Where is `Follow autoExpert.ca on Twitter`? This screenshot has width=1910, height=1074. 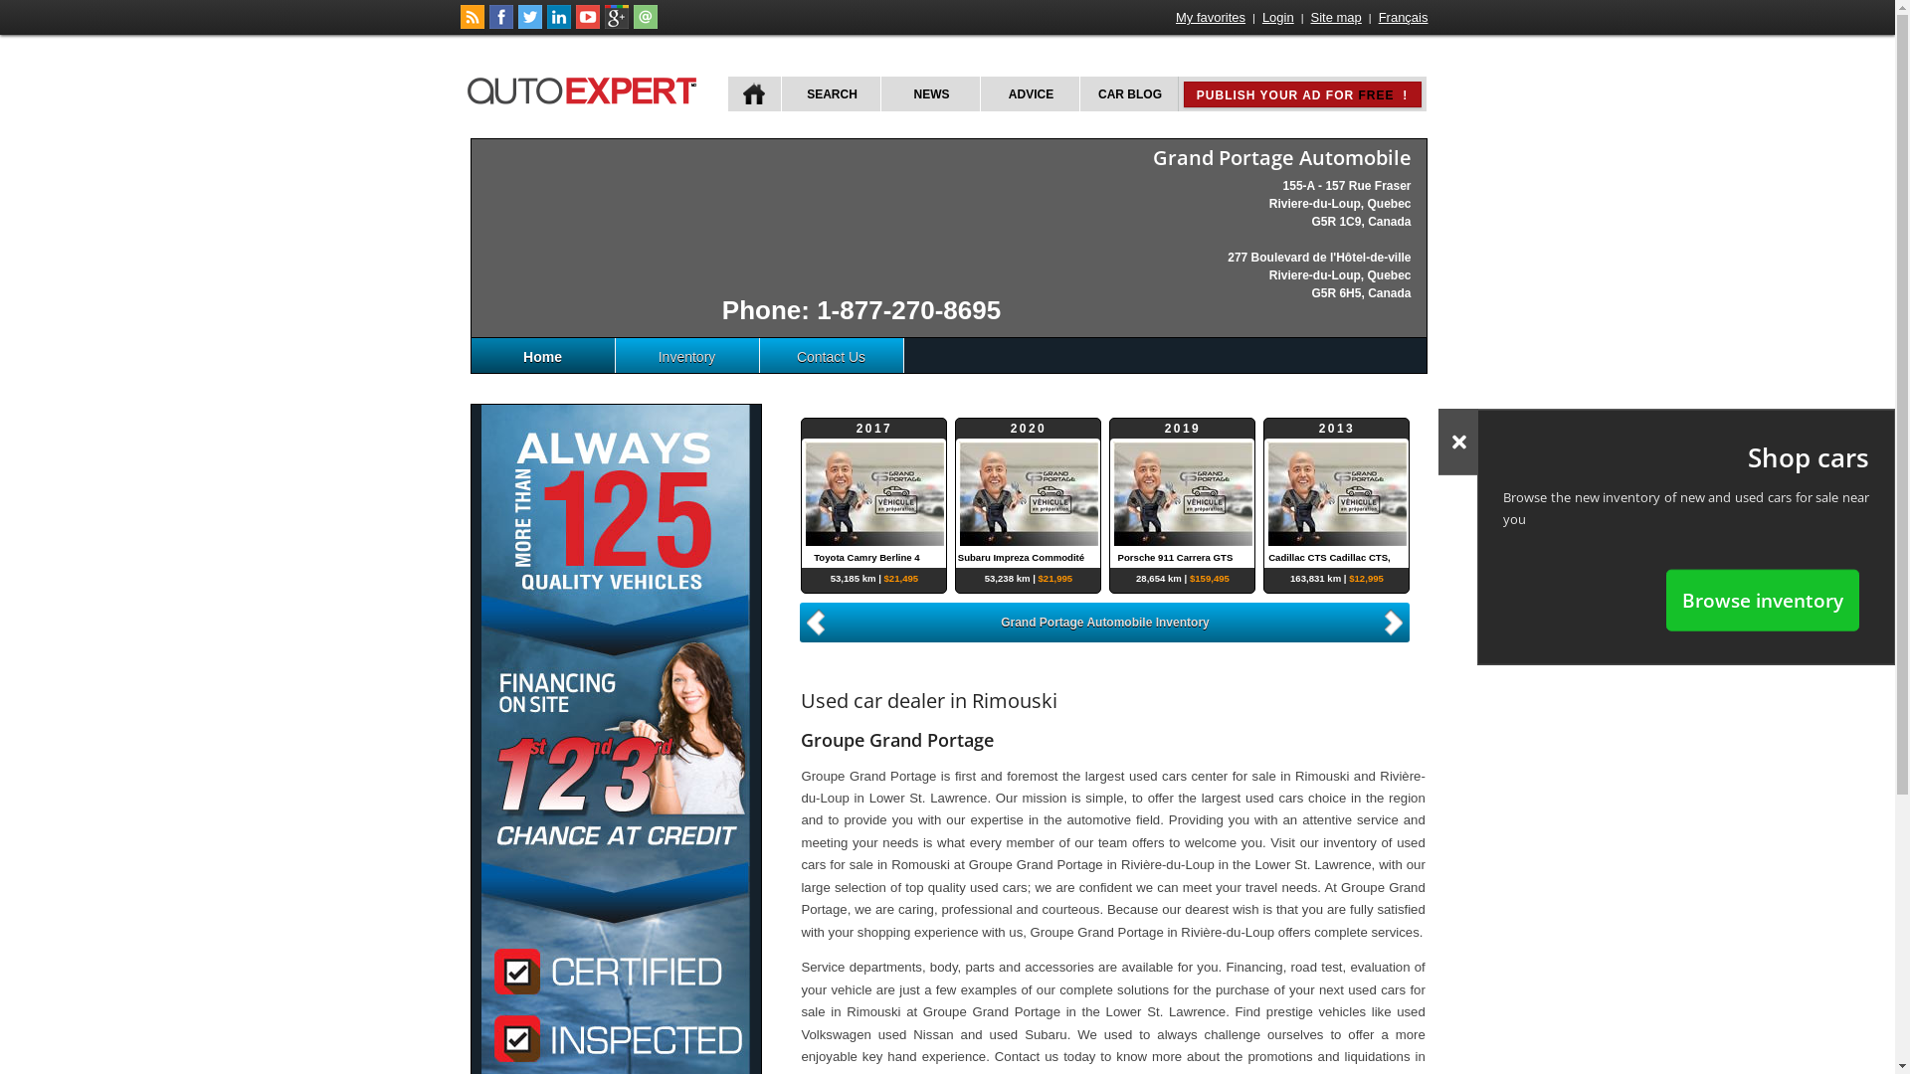
Follow autoExpert.ca on Twitter is located at coordinates (529, 25).